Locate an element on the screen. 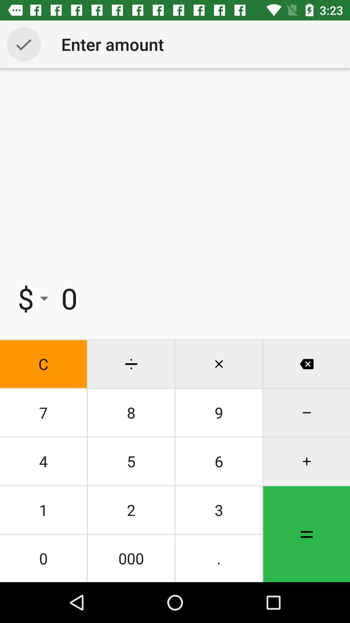 The height and width of the screenshot is (623, 350). choose the item next to 8 item is located at coordinates (219, 461).